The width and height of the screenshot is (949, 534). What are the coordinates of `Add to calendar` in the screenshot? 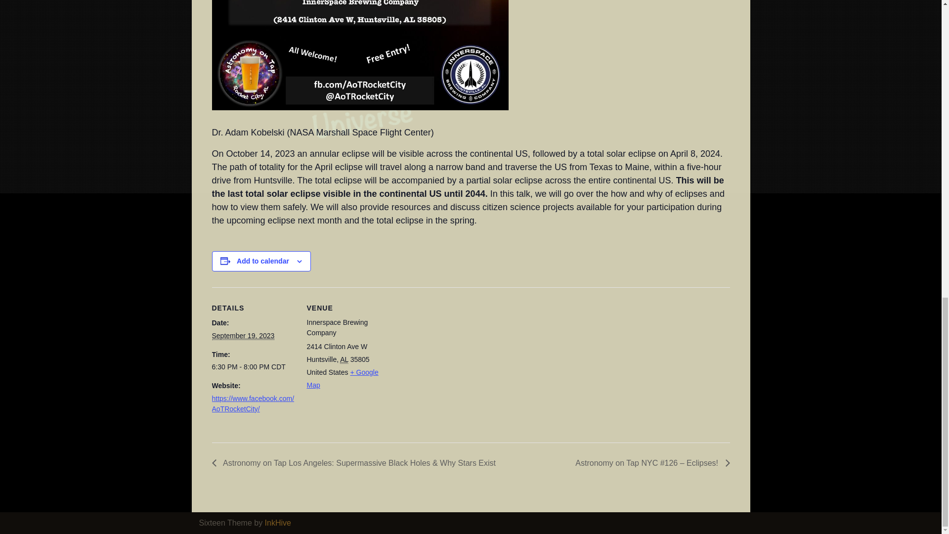 It's located at (263, 261).